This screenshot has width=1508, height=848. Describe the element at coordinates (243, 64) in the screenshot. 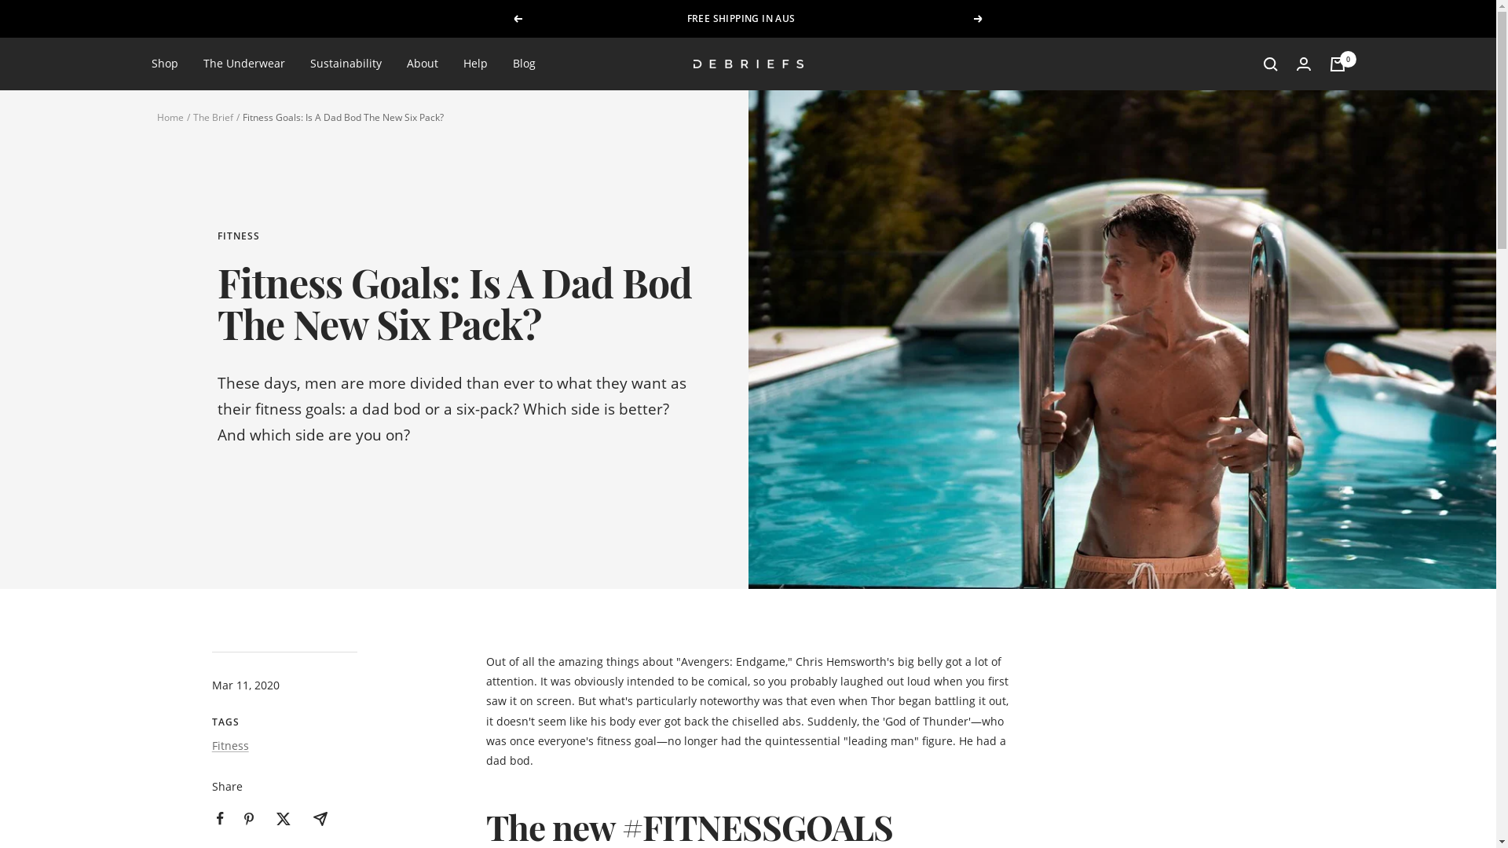

I see `The Underwear` at that location.